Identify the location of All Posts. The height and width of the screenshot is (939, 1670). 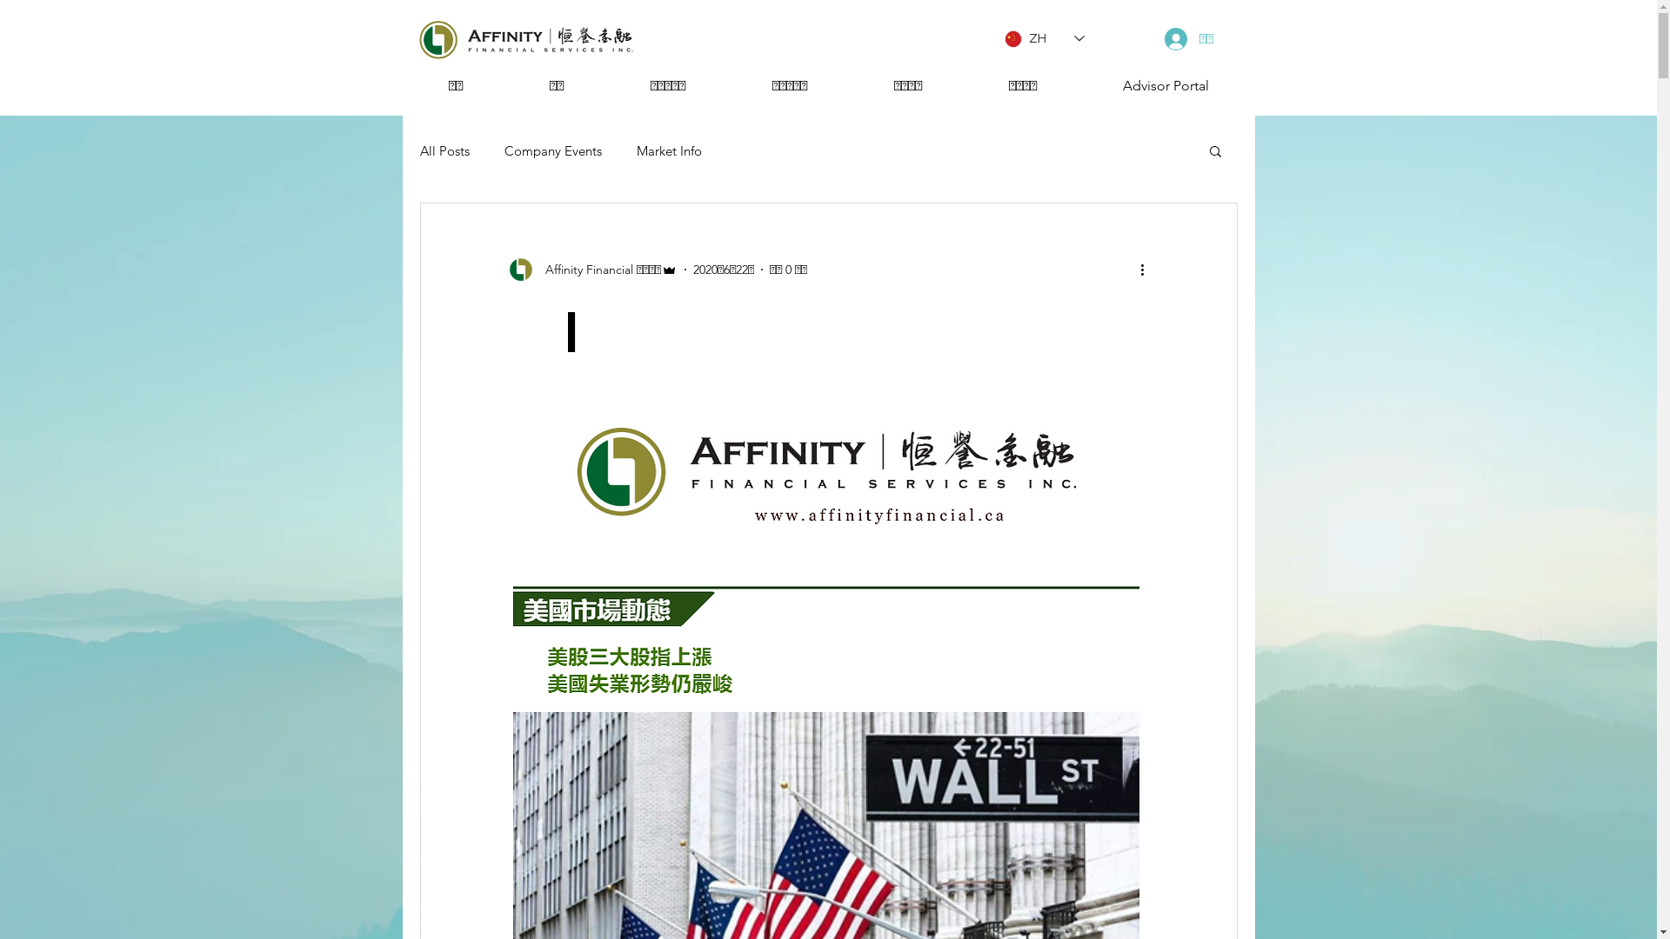
(444, 151).